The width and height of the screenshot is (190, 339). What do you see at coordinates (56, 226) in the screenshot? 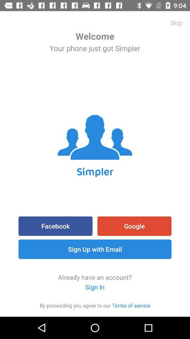
I see `click the icon below simpler icon` at bounding box center [56, 226].